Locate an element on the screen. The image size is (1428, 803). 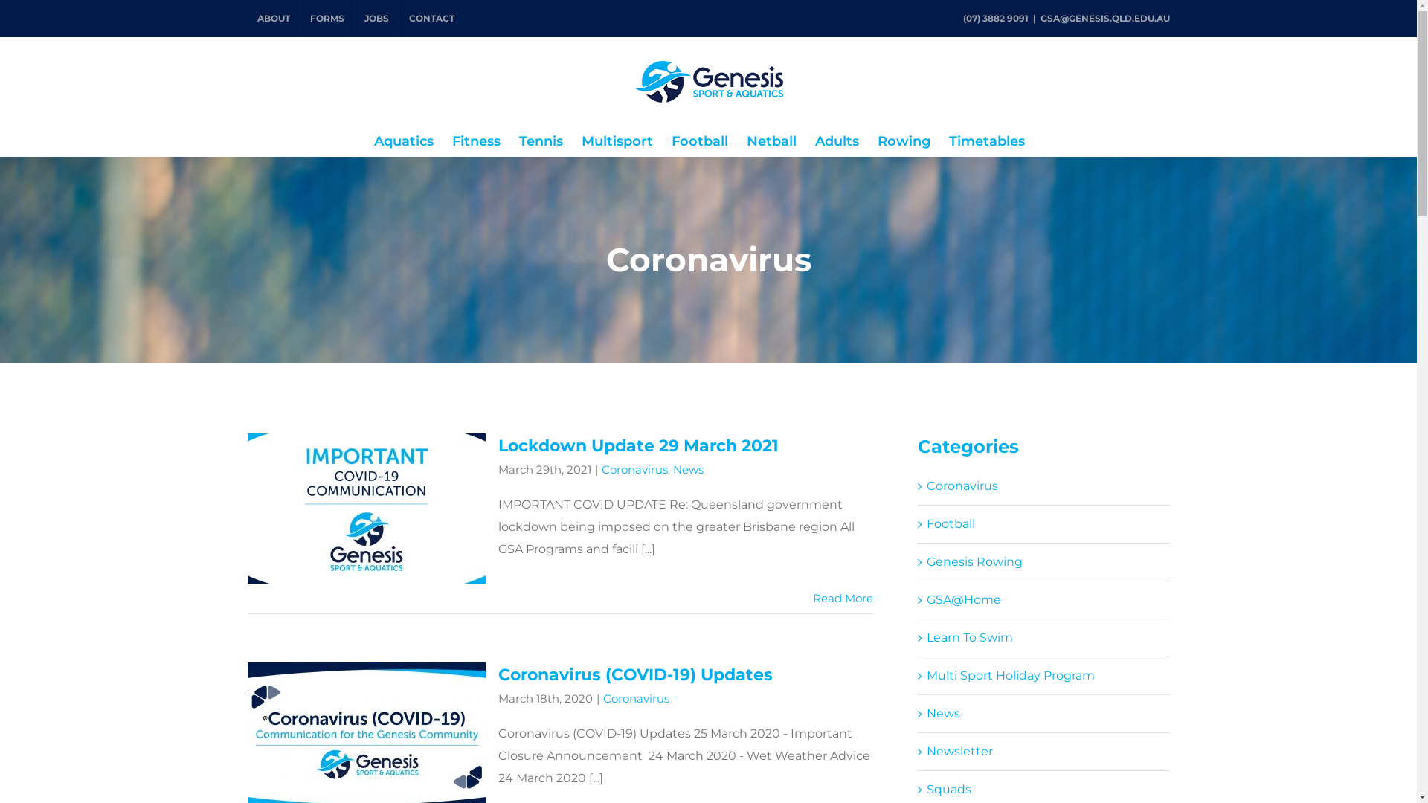
Multi Sport Holiday Program is located at coordinates (1044, 675).